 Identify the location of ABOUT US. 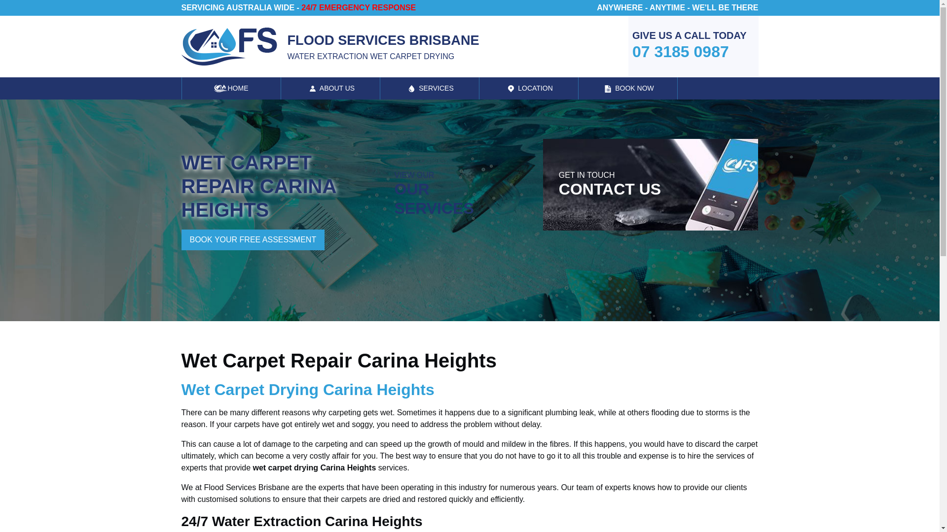
(330, 88).